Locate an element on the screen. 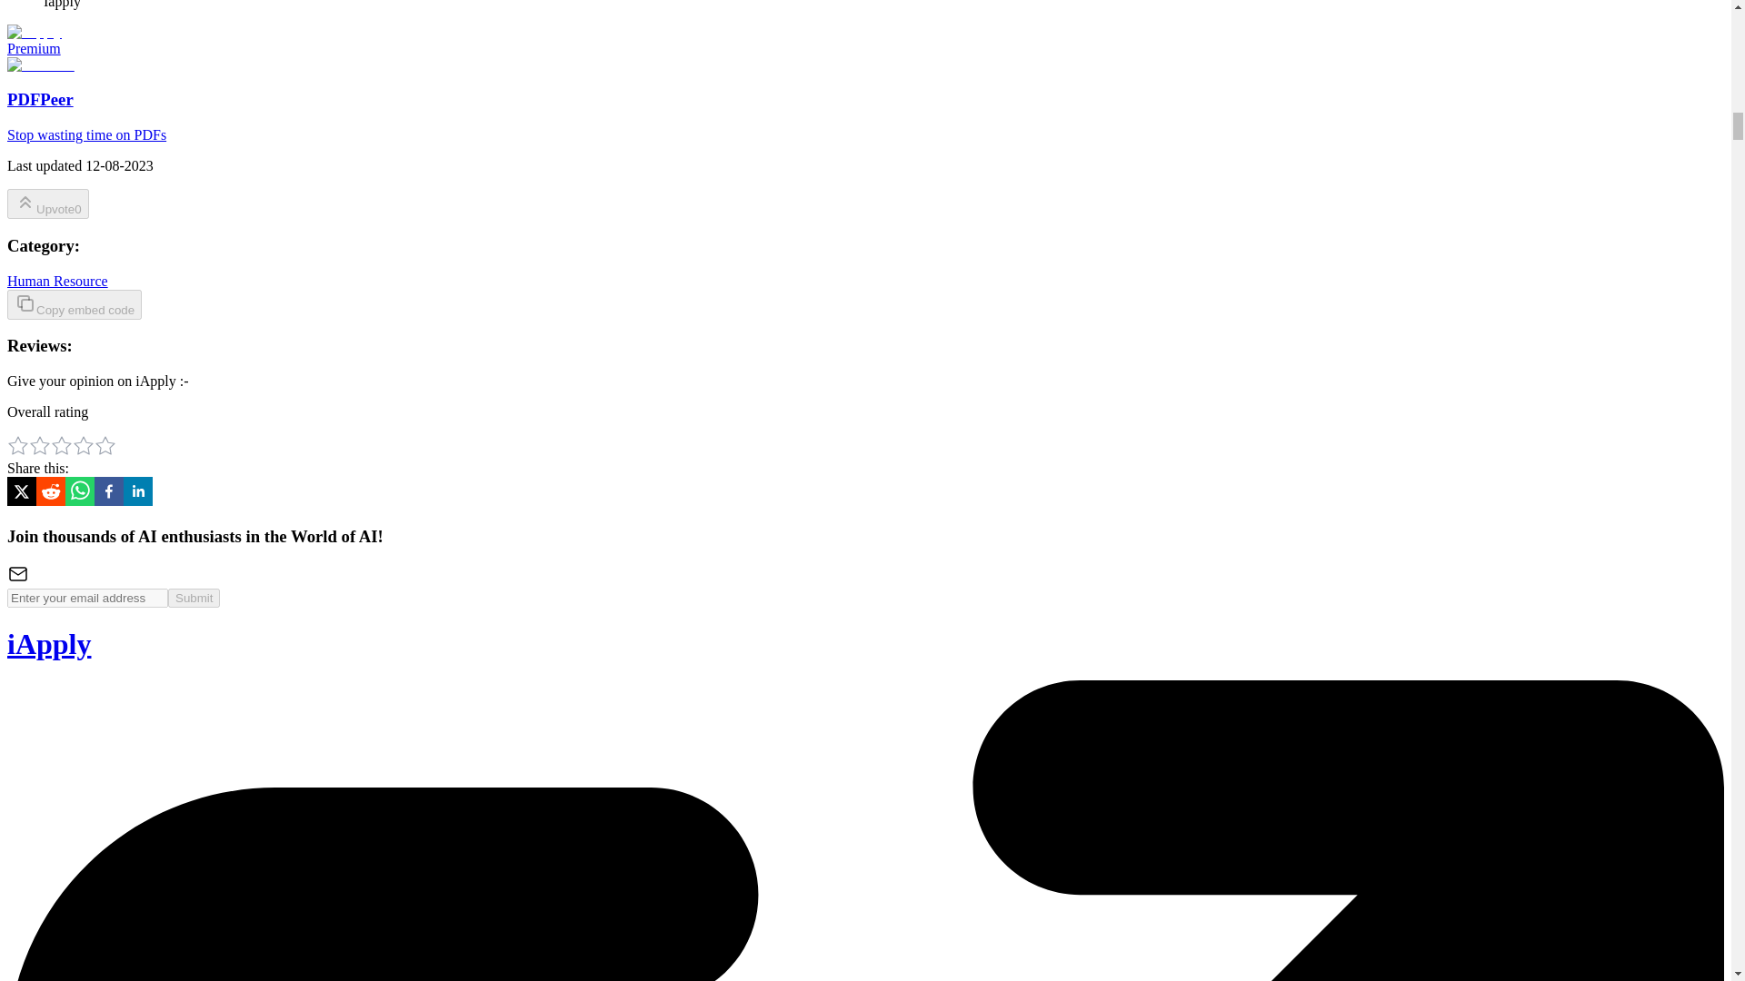 Image resolution: width=1745 pixels, height=981 pixels. Copy embed code is located at coordinates (74, 304).